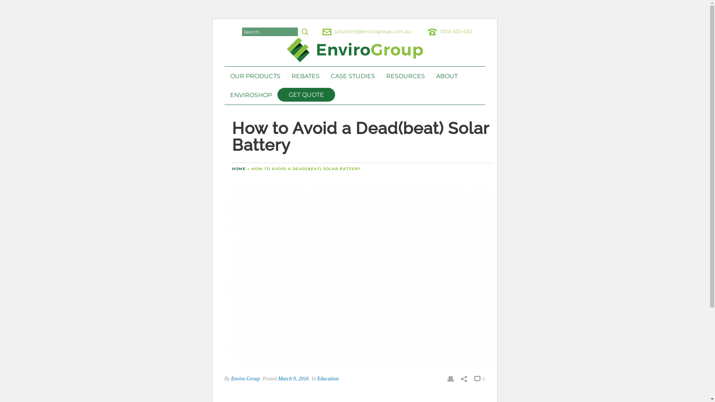 The height and width of the screenshot is (402, 715). What do you see at coordinates (255, 76) in the screenshot?
I see `OUR PRODUCTS` at bounding box center [255, 76].